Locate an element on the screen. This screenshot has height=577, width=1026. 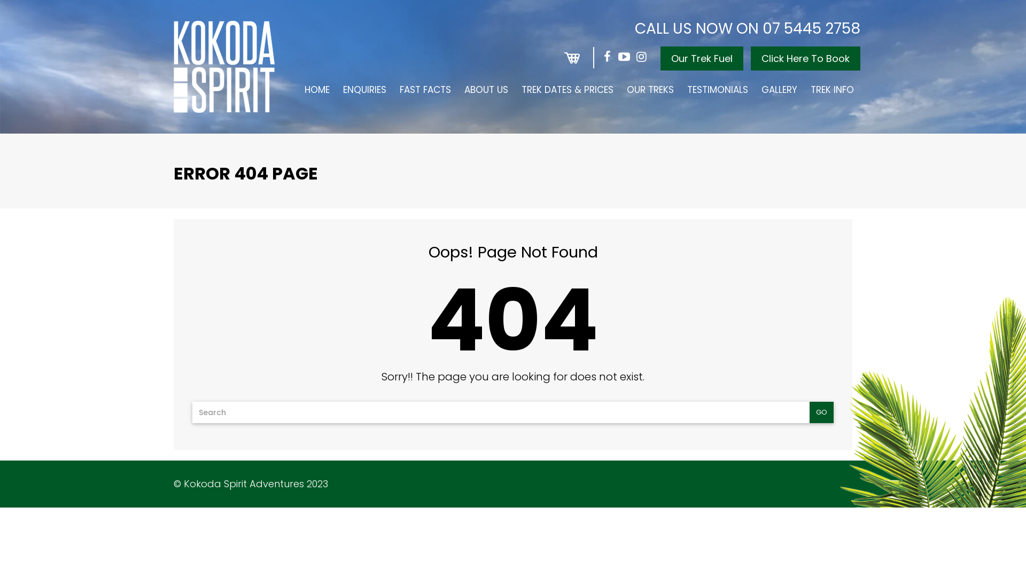
Kokoda Spirit - Explore The Kokoda Trail With Kokoda Spirit is located at coordinates (224, 67).